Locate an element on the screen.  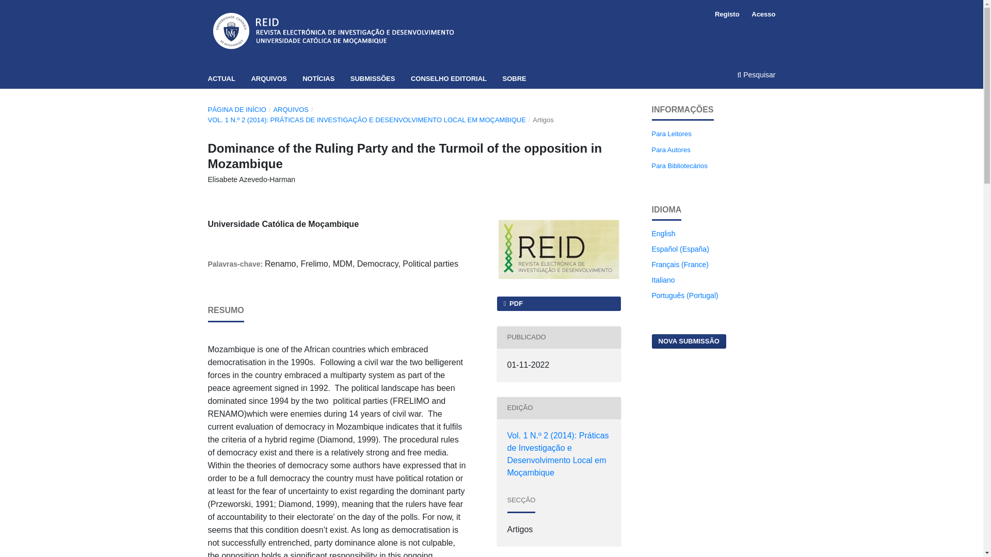
ACTUAL is located at coordinates (221, 78).